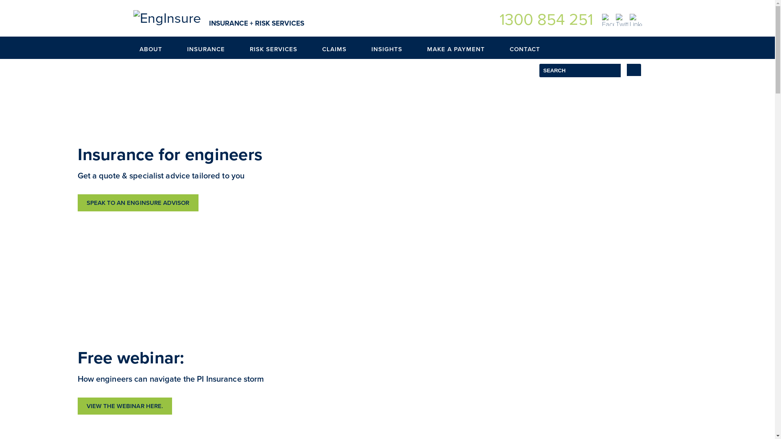 Image resolution: width=781 pixels, height=439 pixels. I want to click on SPEAK TO AN ENGINSURE ADVISOR, so click(137, 203).